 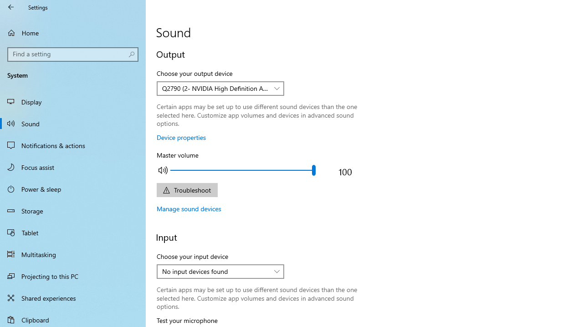 I want to click on Device properties, so click(x=181, y=137).